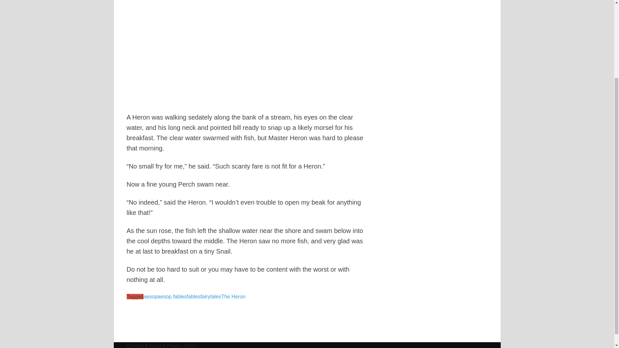 The width and height of the screenshot is (619, 348). I want to click on aesop, so click(151, 296).